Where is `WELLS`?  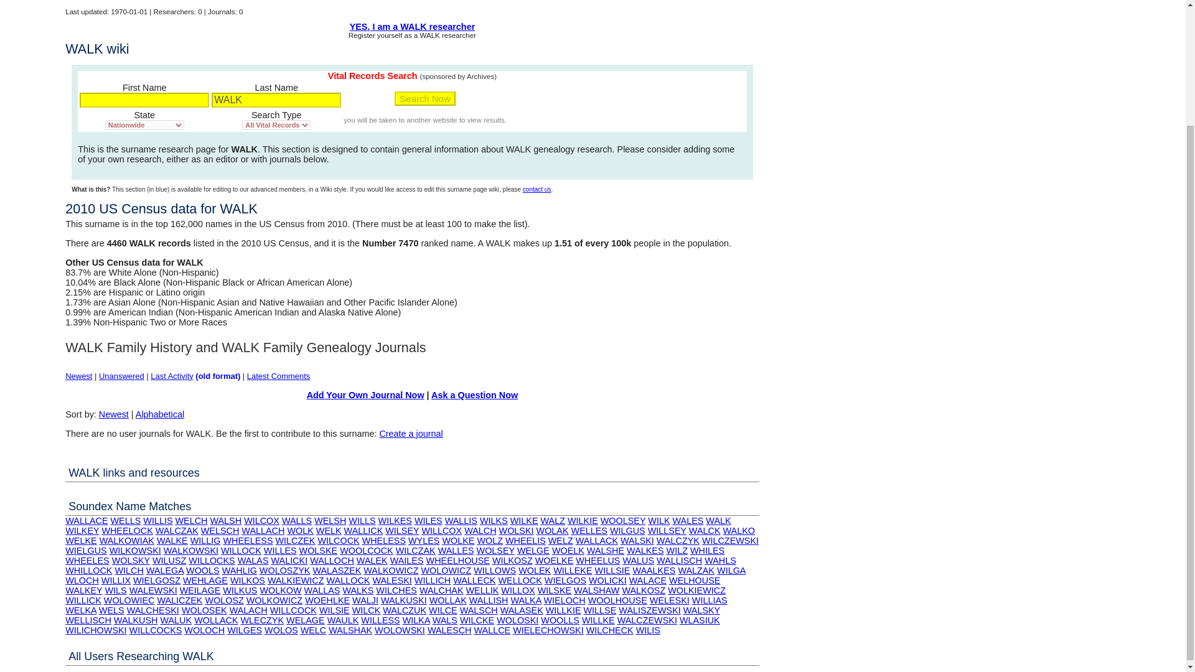 WELLS is located at coordinates (126, 520).